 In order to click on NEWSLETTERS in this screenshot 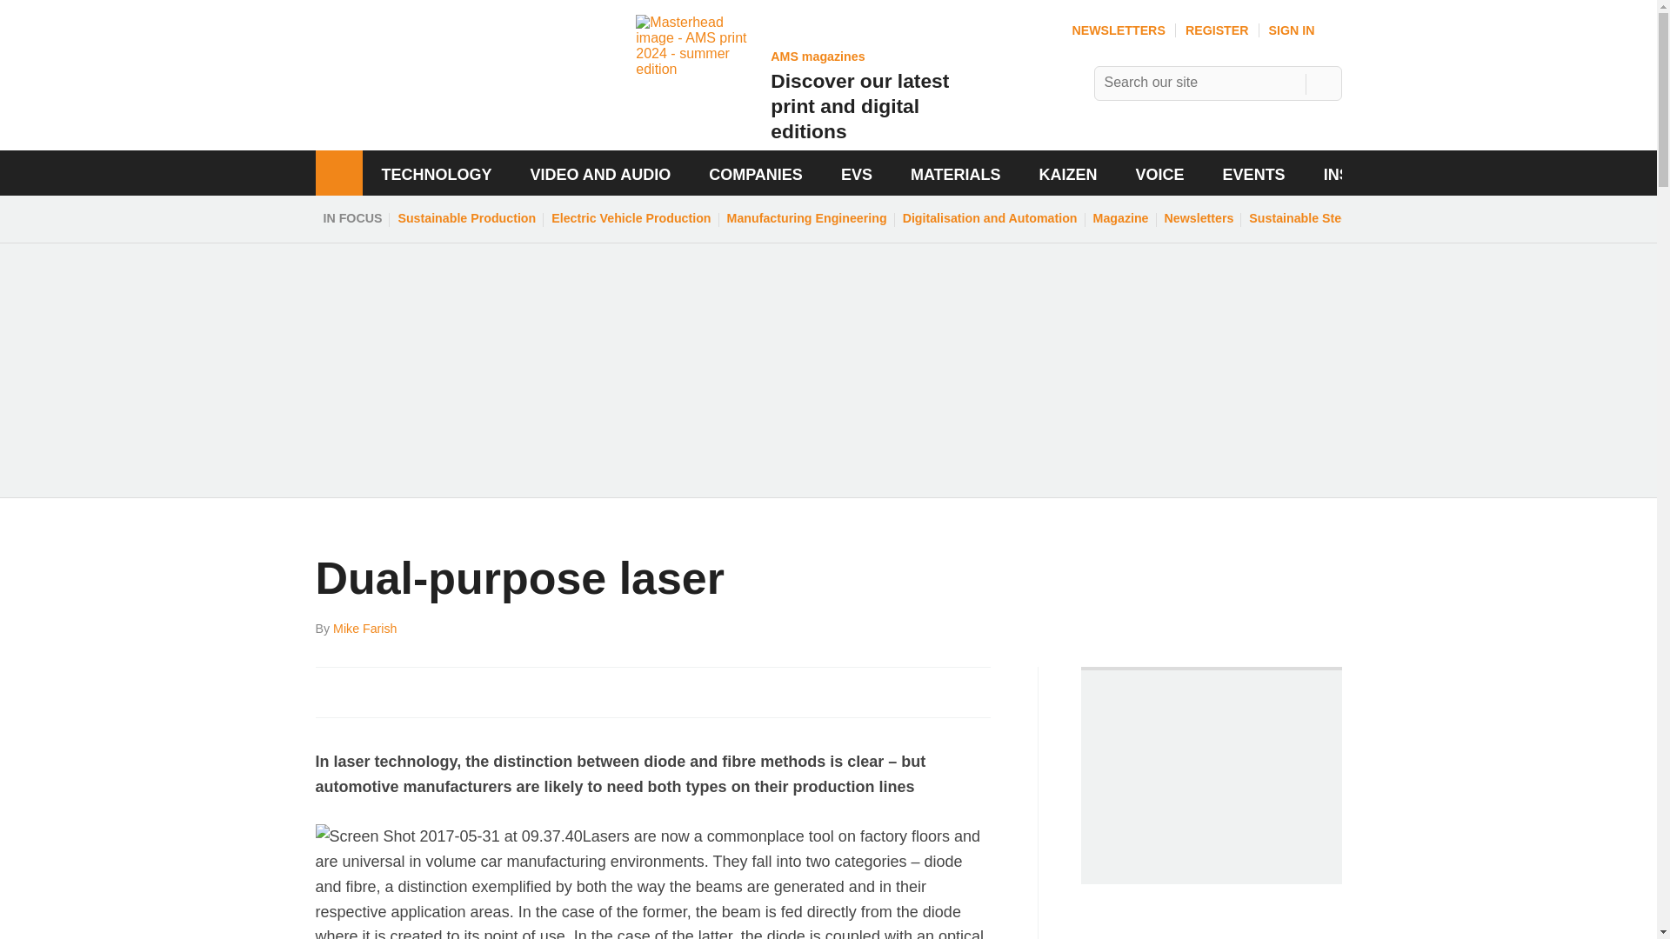, I will do `click(1118, 30)`.